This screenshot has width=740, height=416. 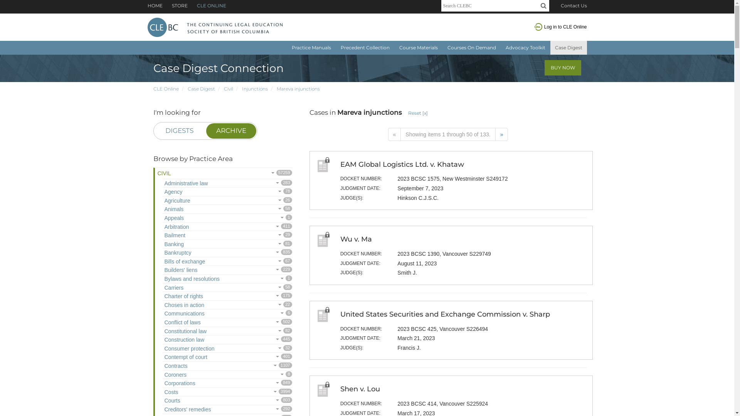 What do you see at coordinates (311, 48) in the screenshot?
I see `Practice Manuals` at bounding box center [311, 48].